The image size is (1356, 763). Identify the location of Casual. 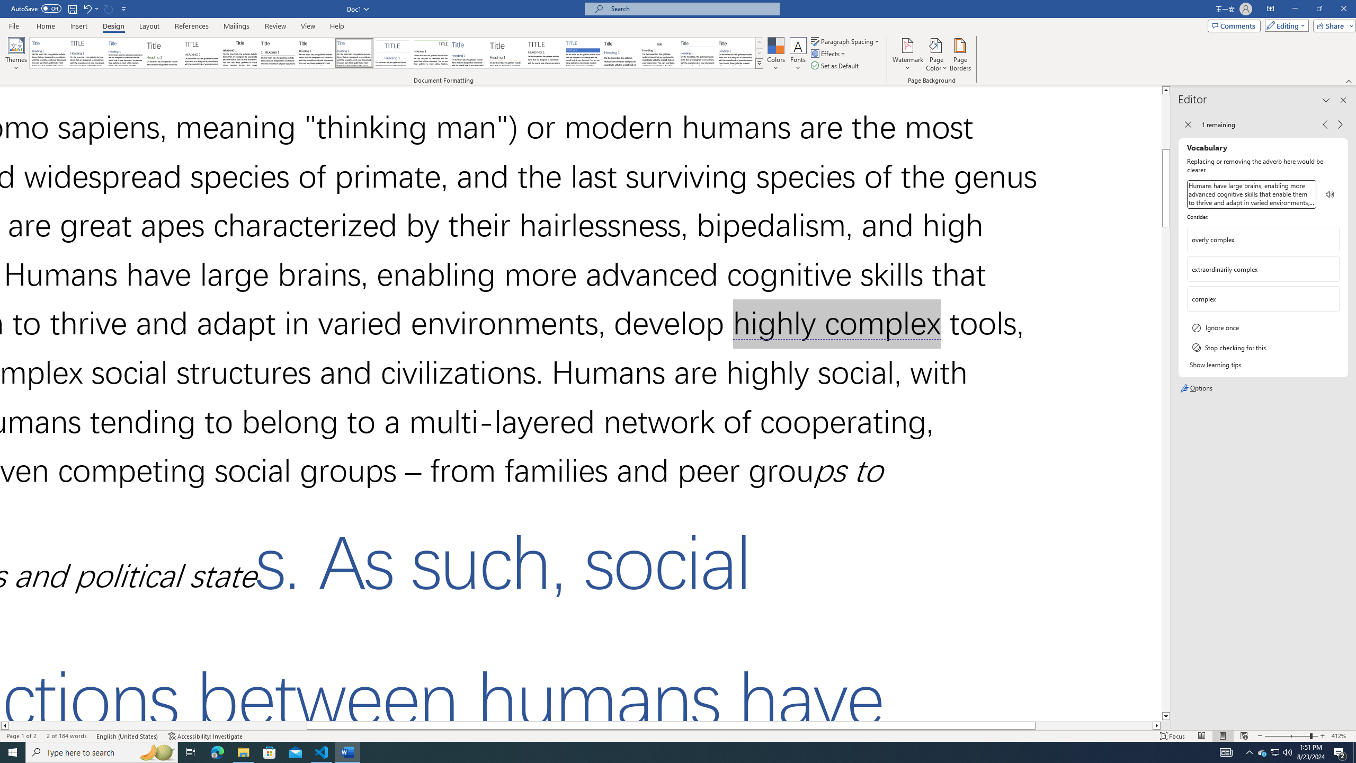
(354, 53).